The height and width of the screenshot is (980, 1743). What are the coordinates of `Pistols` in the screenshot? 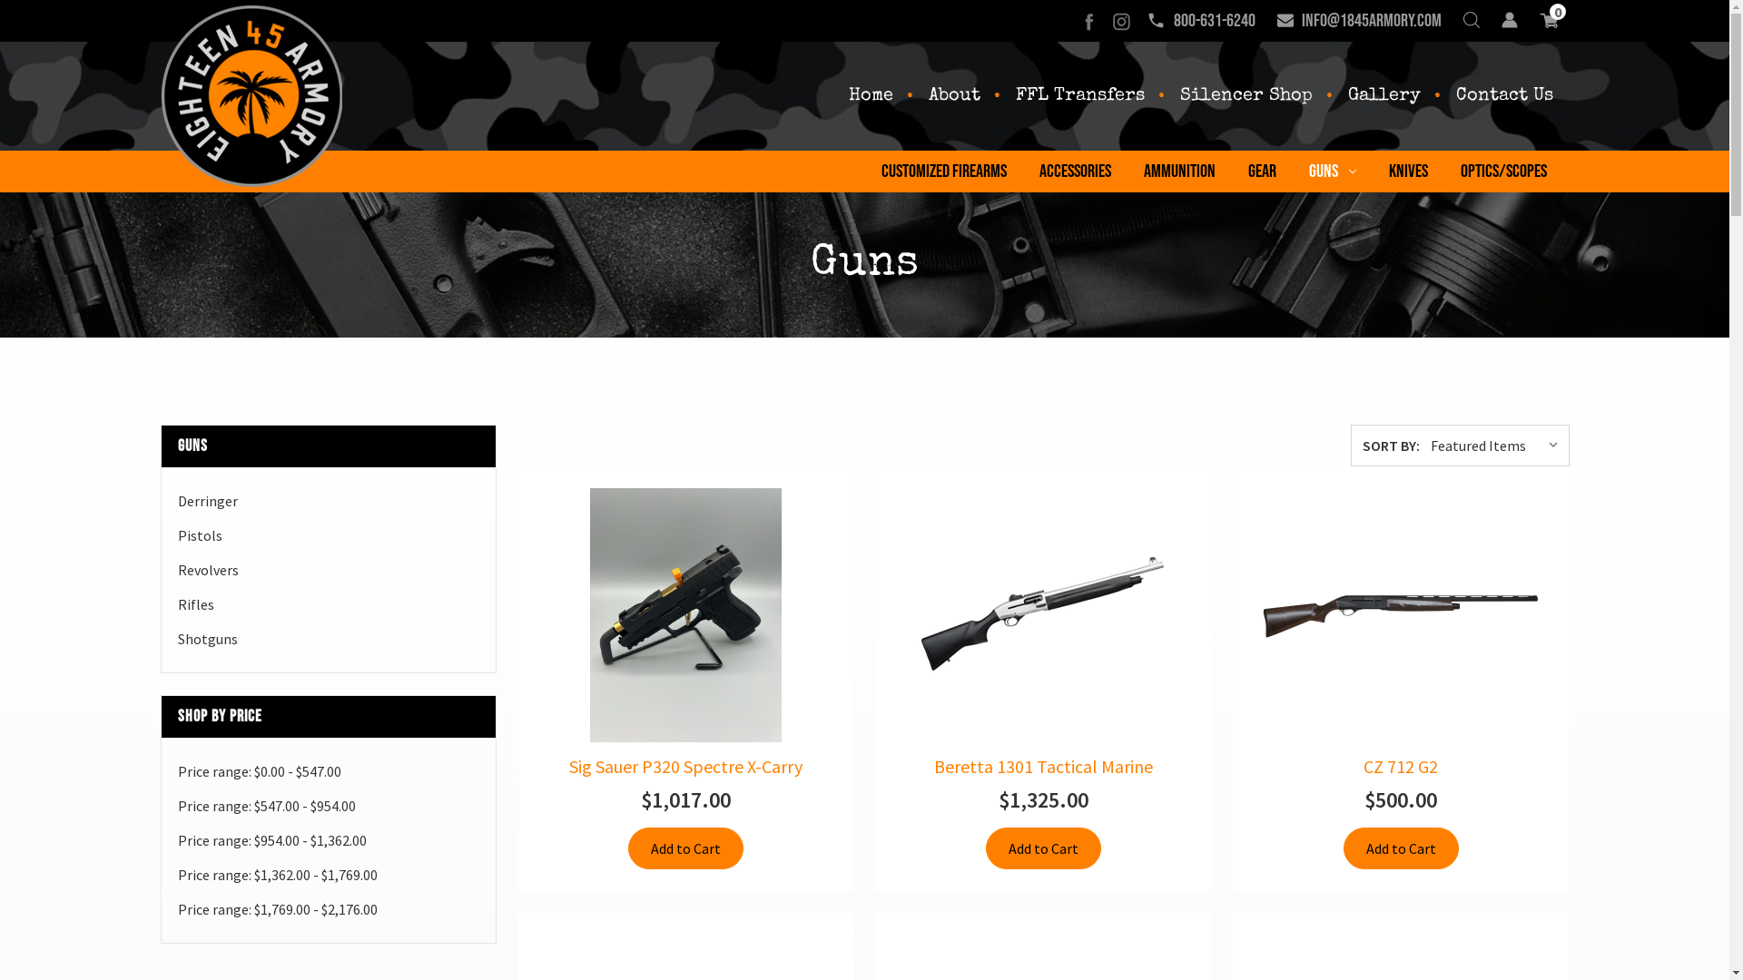 It's located at (329, 535).